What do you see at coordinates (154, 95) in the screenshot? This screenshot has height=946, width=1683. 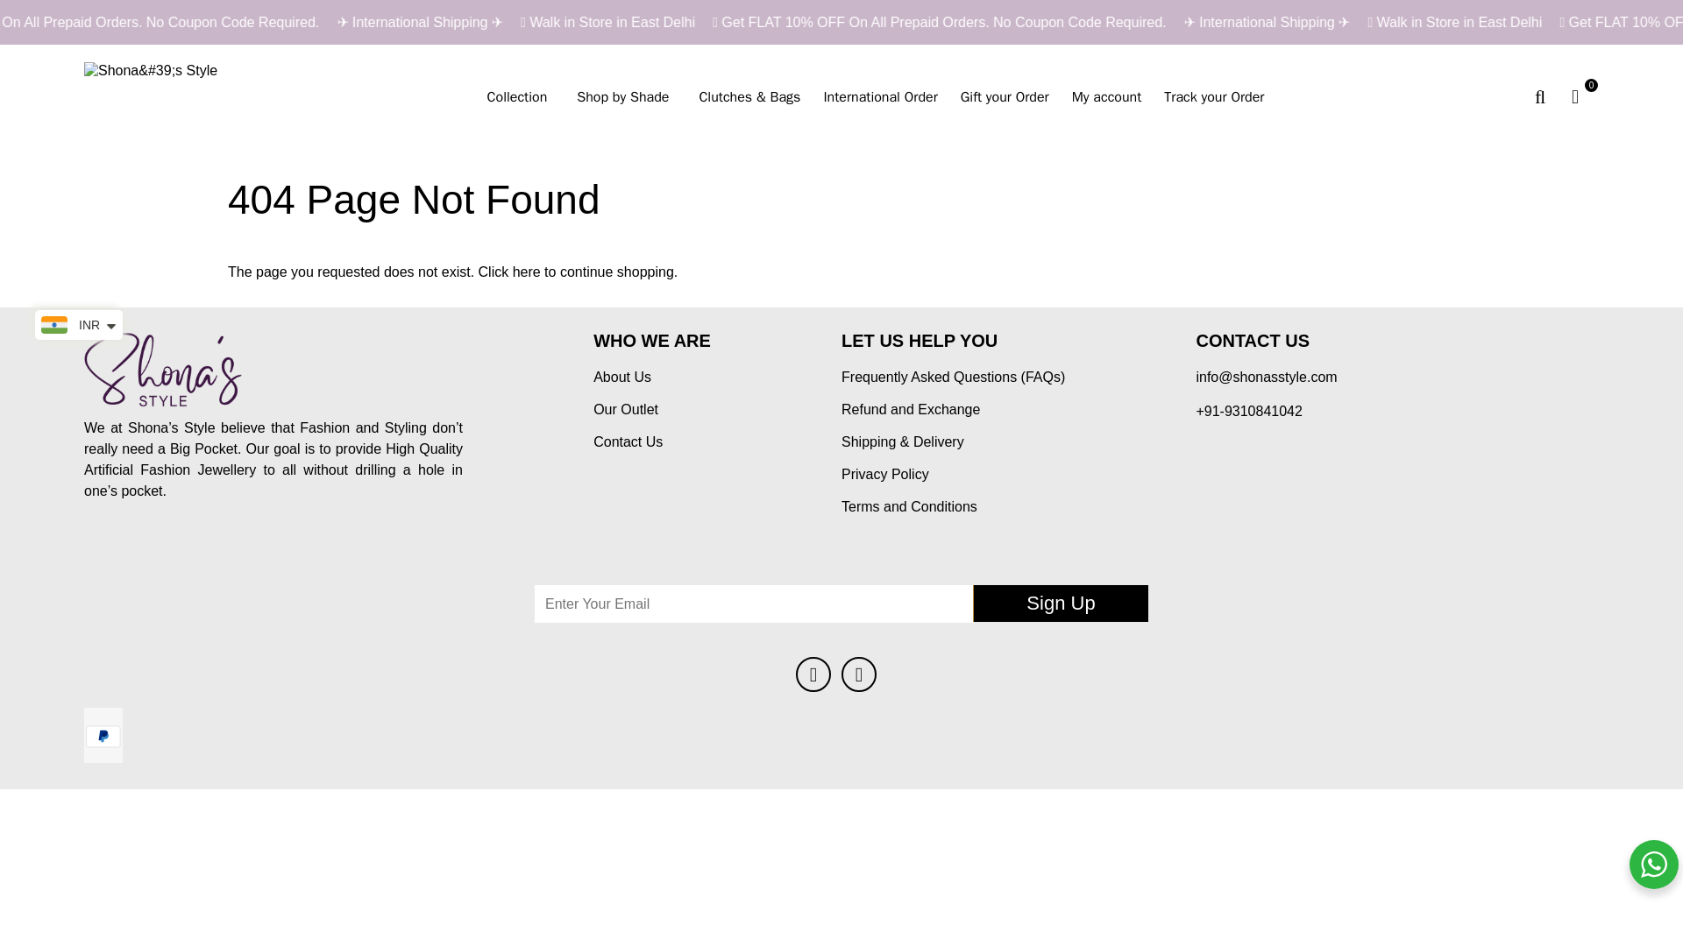 I see `Shona's Style` at bounding box center [154, 95].